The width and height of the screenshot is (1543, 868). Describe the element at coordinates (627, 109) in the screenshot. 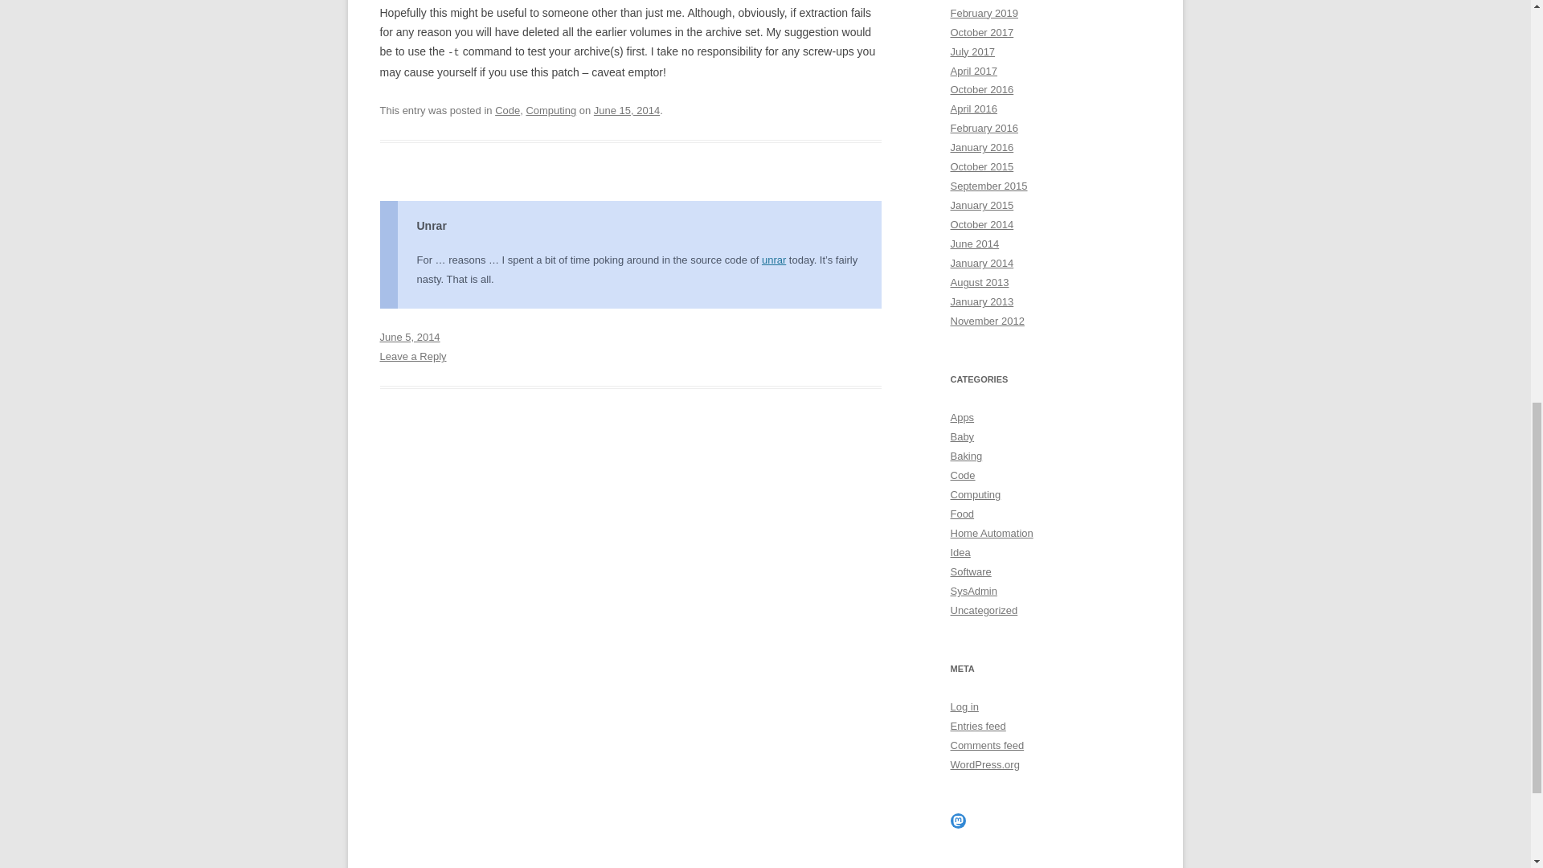

I see `June 15, 2014` at that location.